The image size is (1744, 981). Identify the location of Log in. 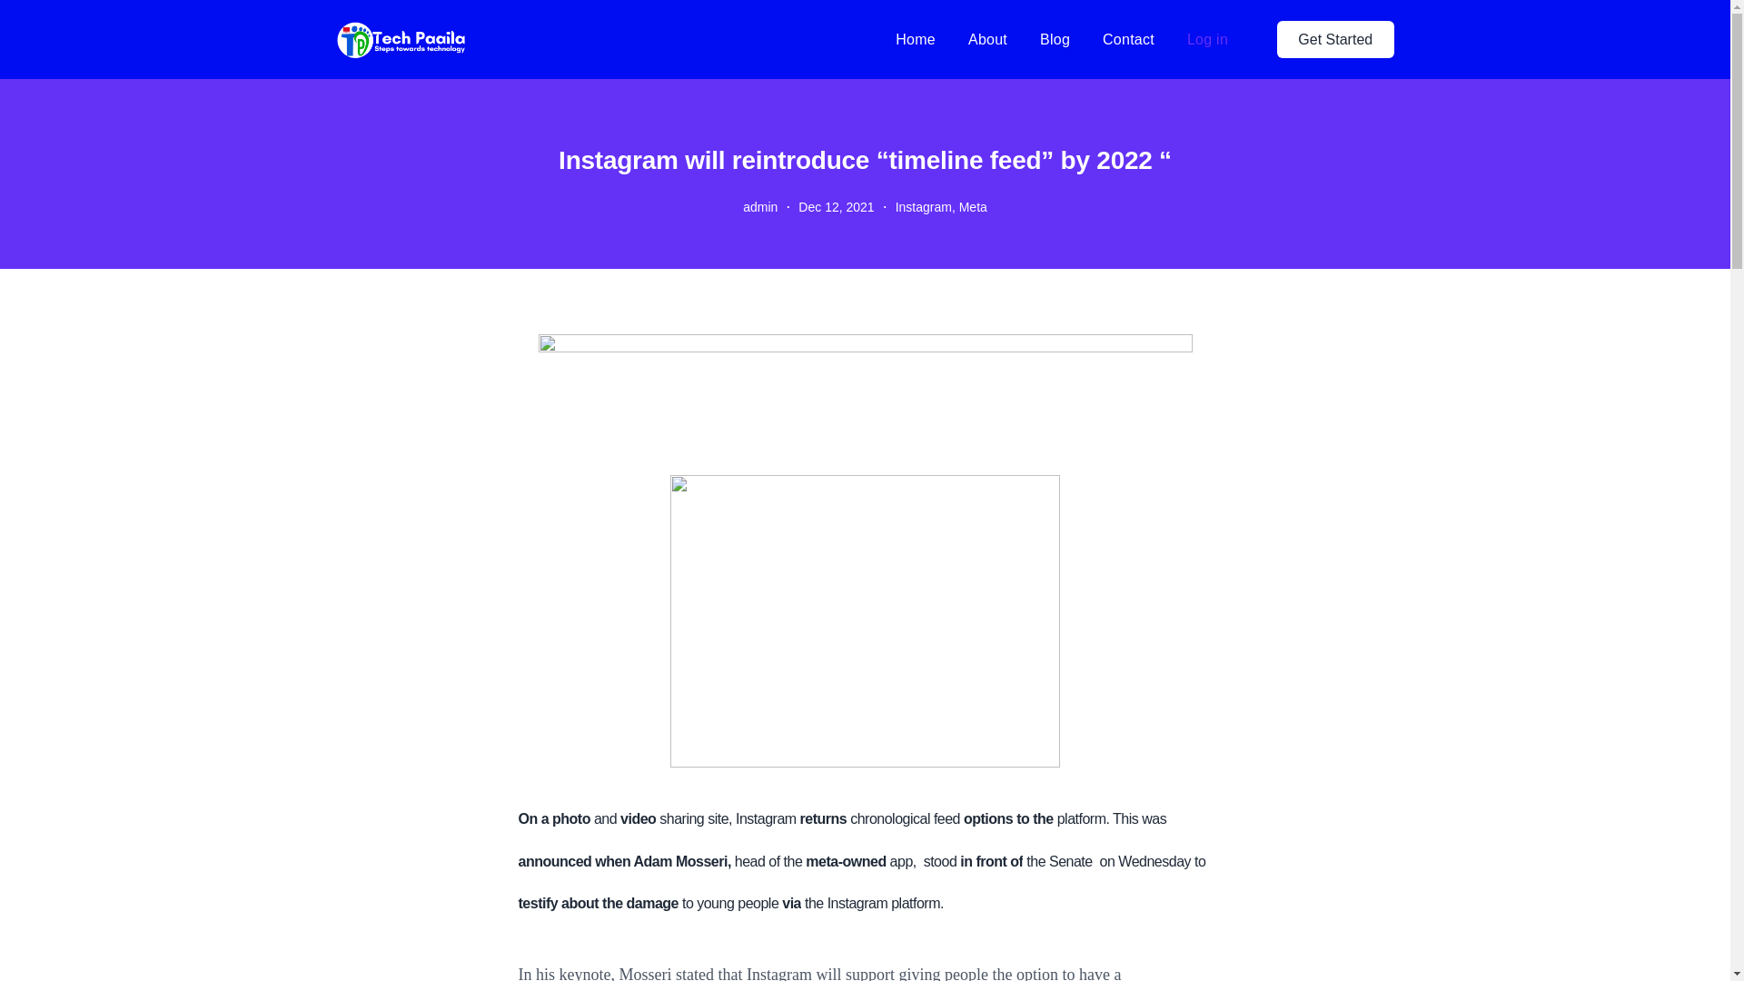
(1207, 38).